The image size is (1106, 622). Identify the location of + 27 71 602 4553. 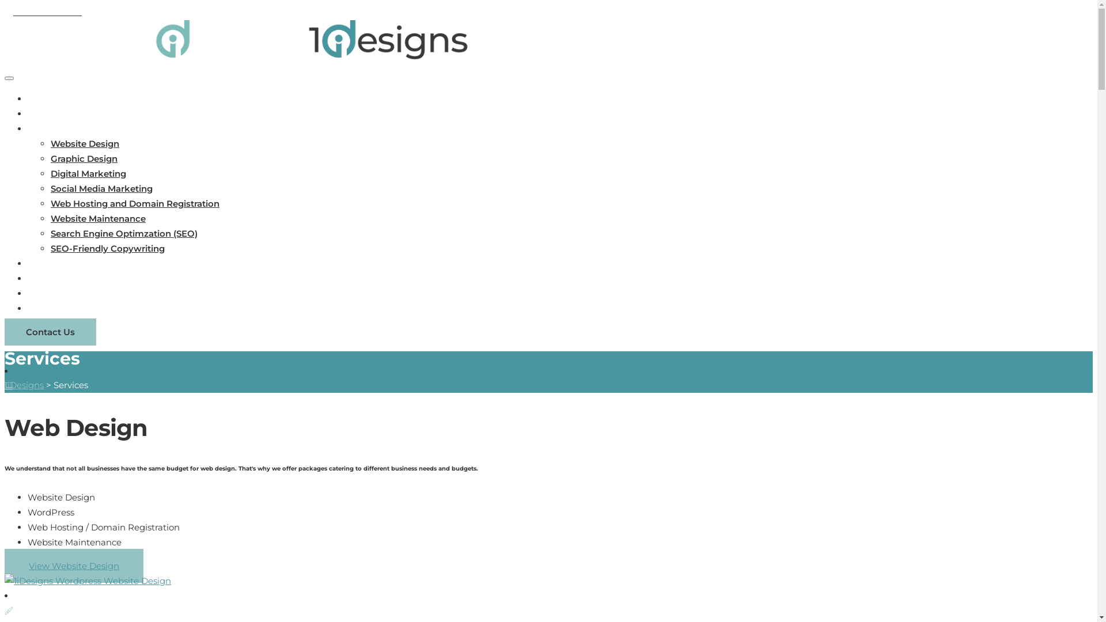
(43, 12).